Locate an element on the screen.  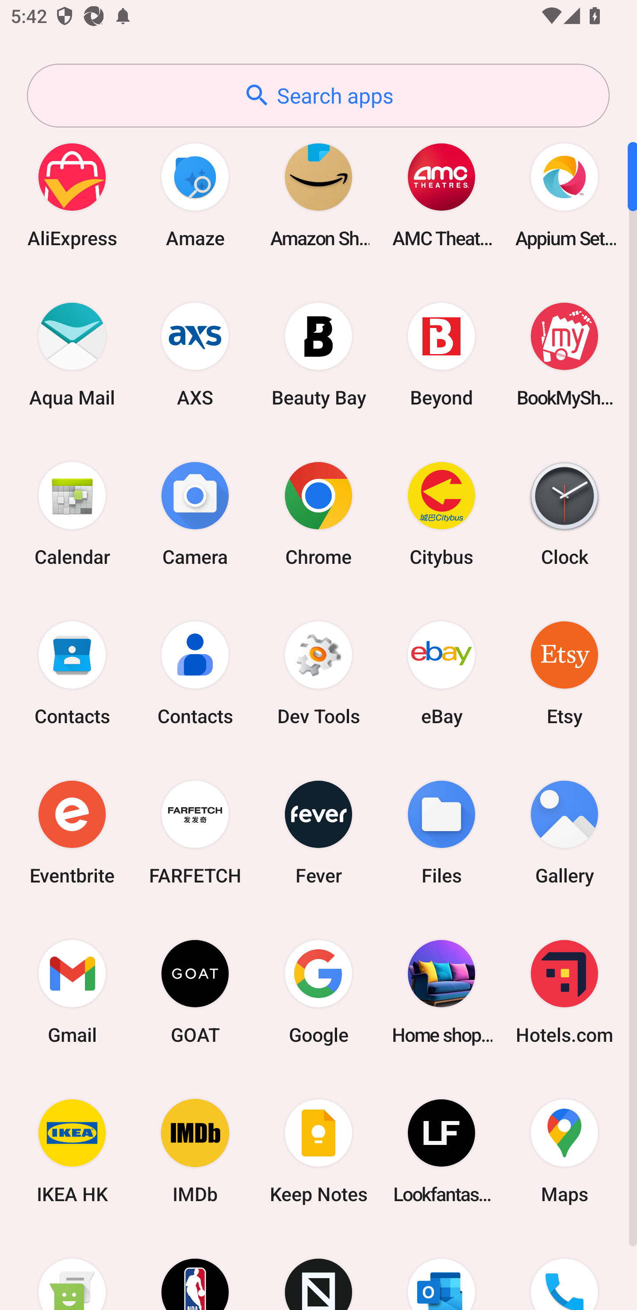
Citybus is located at coordinates (441, 513).